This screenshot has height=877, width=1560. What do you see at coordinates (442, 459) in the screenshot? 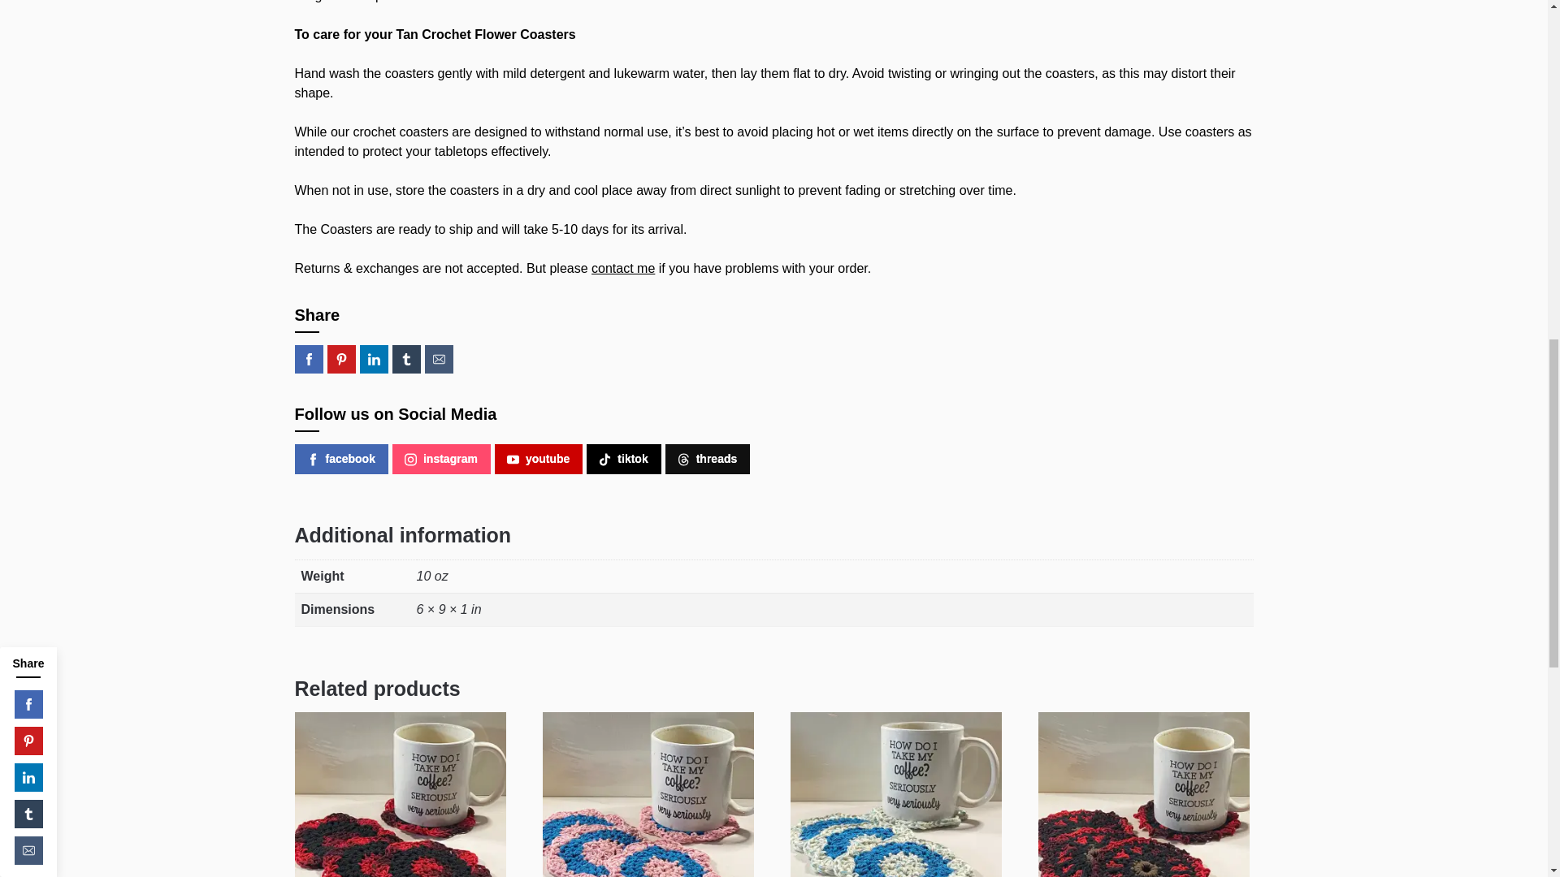
I see `instagram` at bounding box center [442, 459].